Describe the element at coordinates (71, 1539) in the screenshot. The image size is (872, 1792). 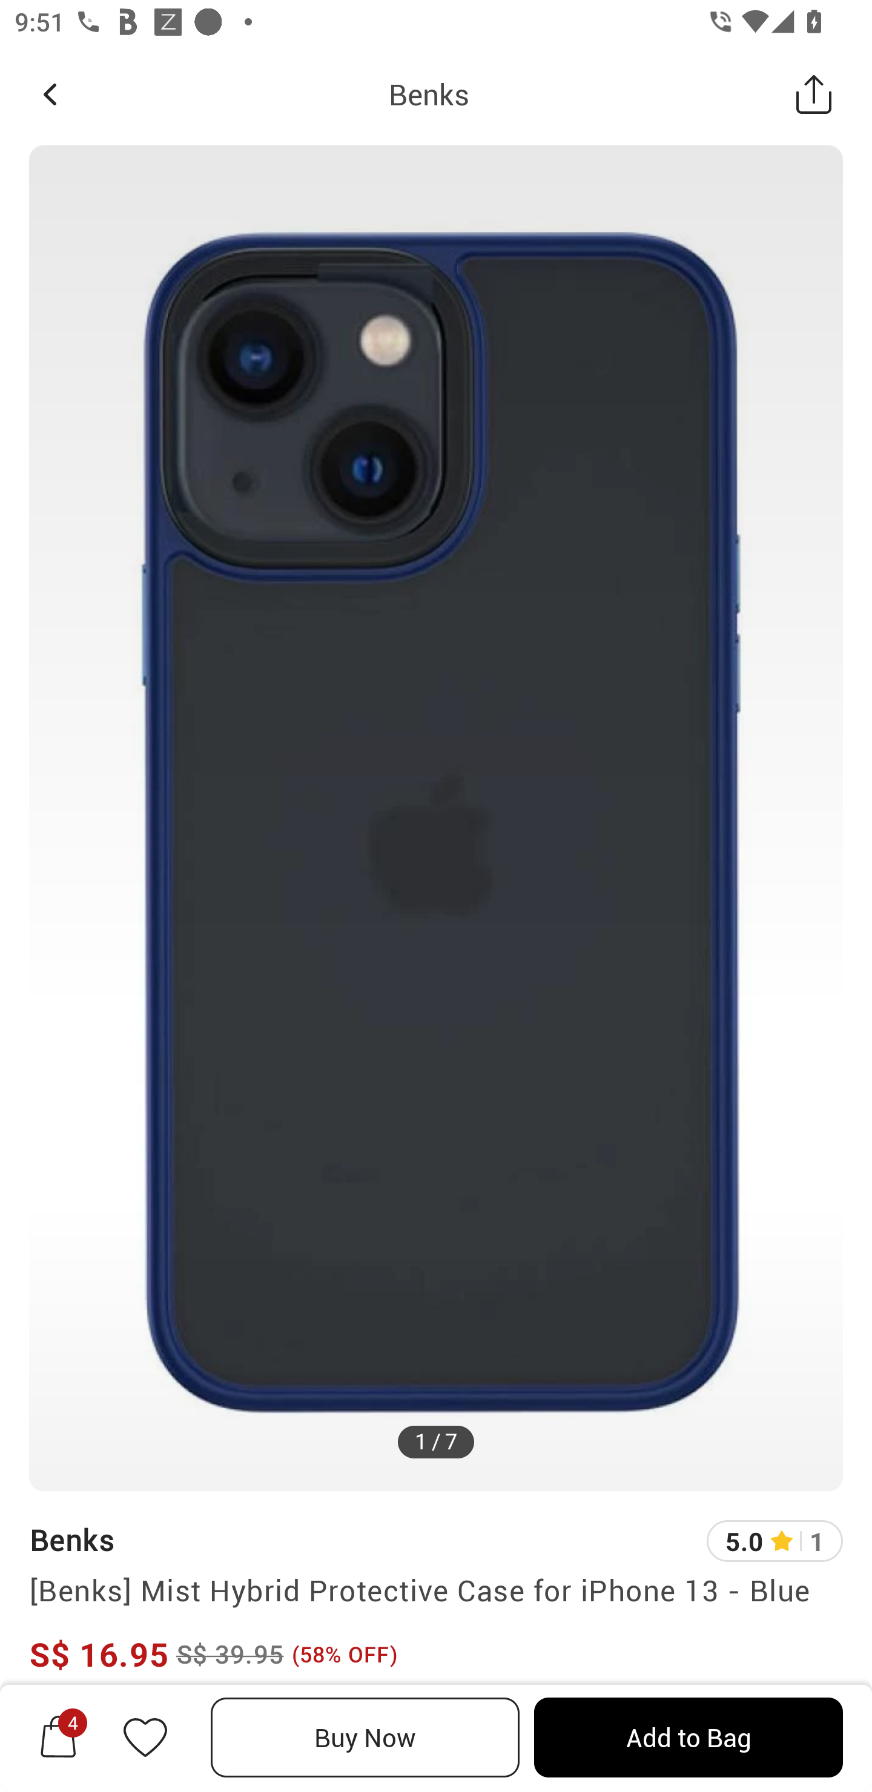
I see `Benks` at that location.